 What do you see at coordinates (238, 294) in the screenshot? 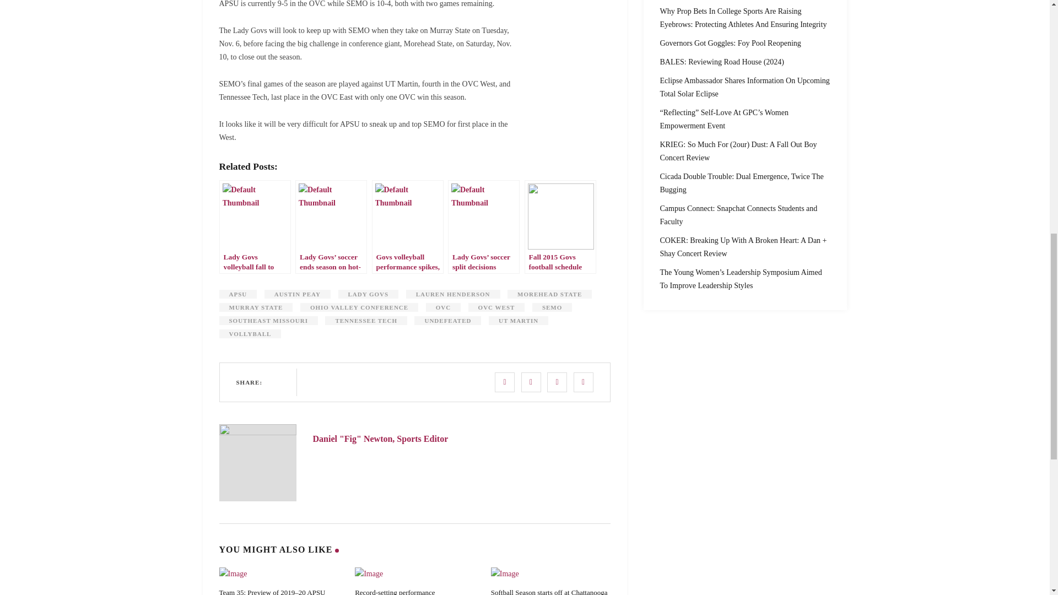
I see `APSU` at bounding box center [238, 294].